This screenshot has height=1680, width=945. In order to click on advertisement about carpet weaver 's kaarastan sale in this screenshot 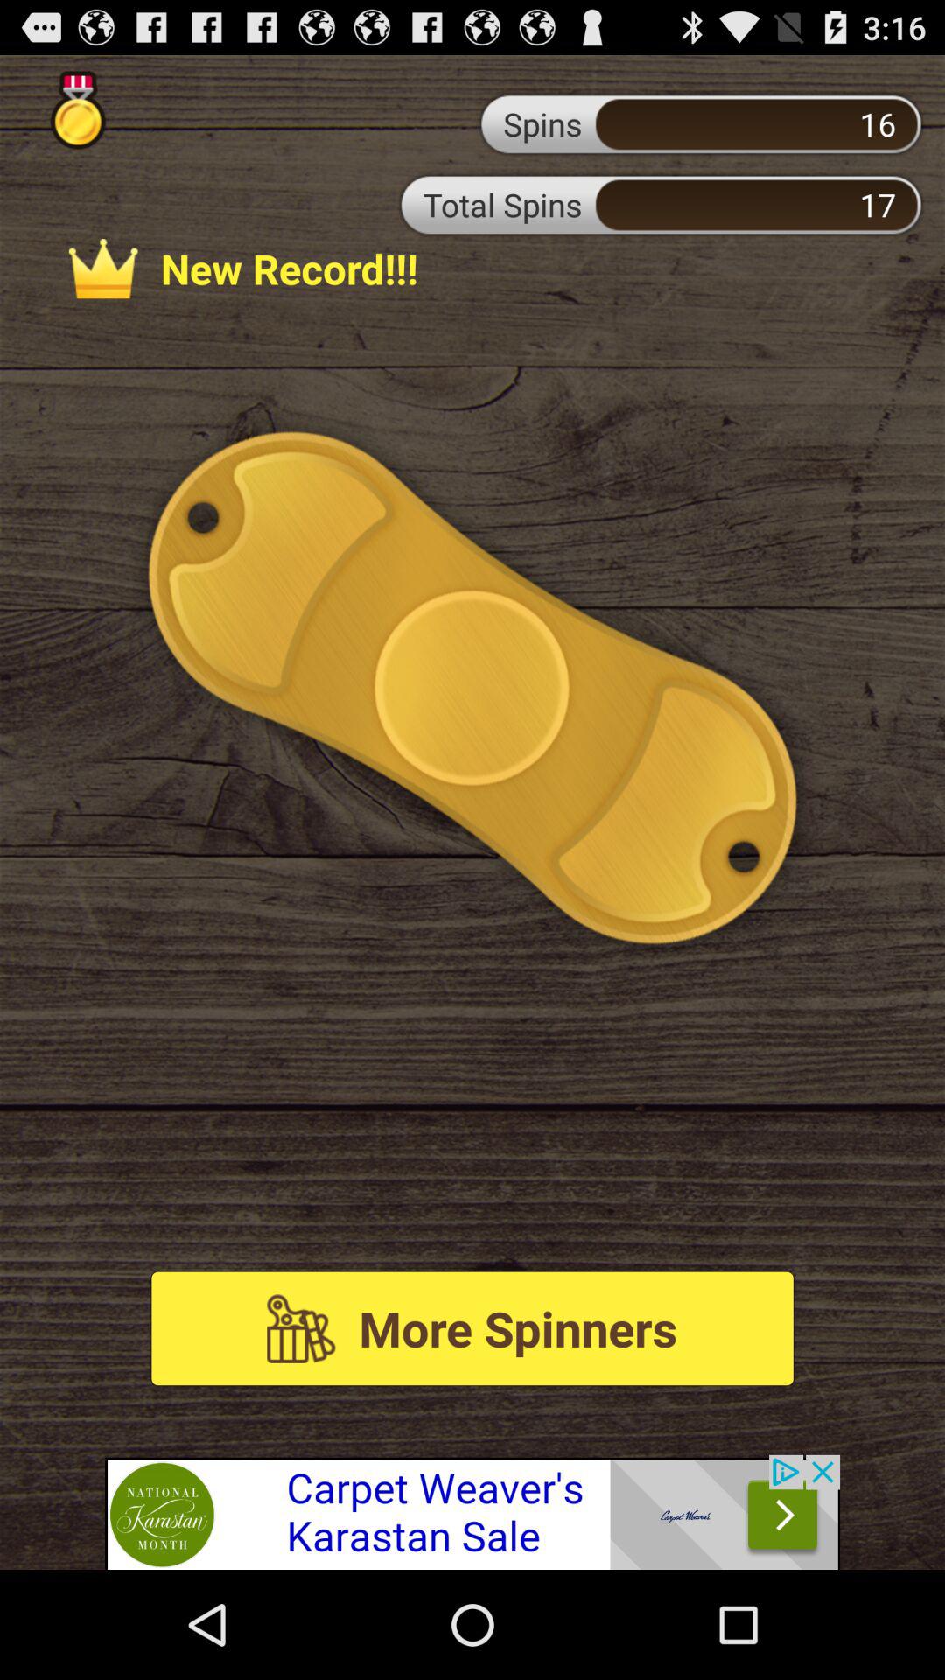, I will do `click(472, 1512)`.